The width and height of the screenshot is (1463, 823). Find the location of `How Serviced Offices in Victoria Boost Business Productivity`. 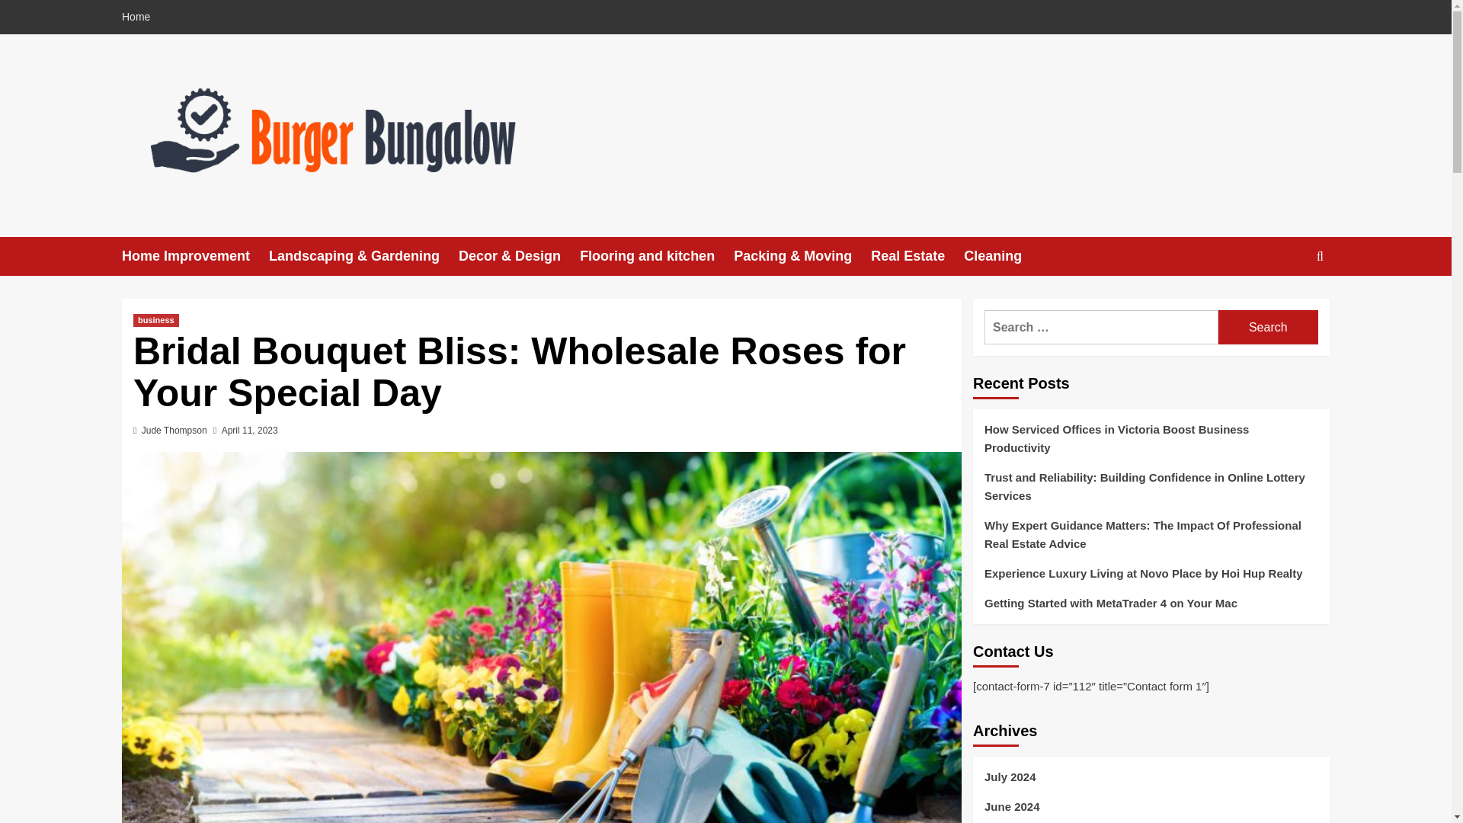

How Serviced Offices in Victoria Boost Business Productivity is located at coordinates (1151, 444).